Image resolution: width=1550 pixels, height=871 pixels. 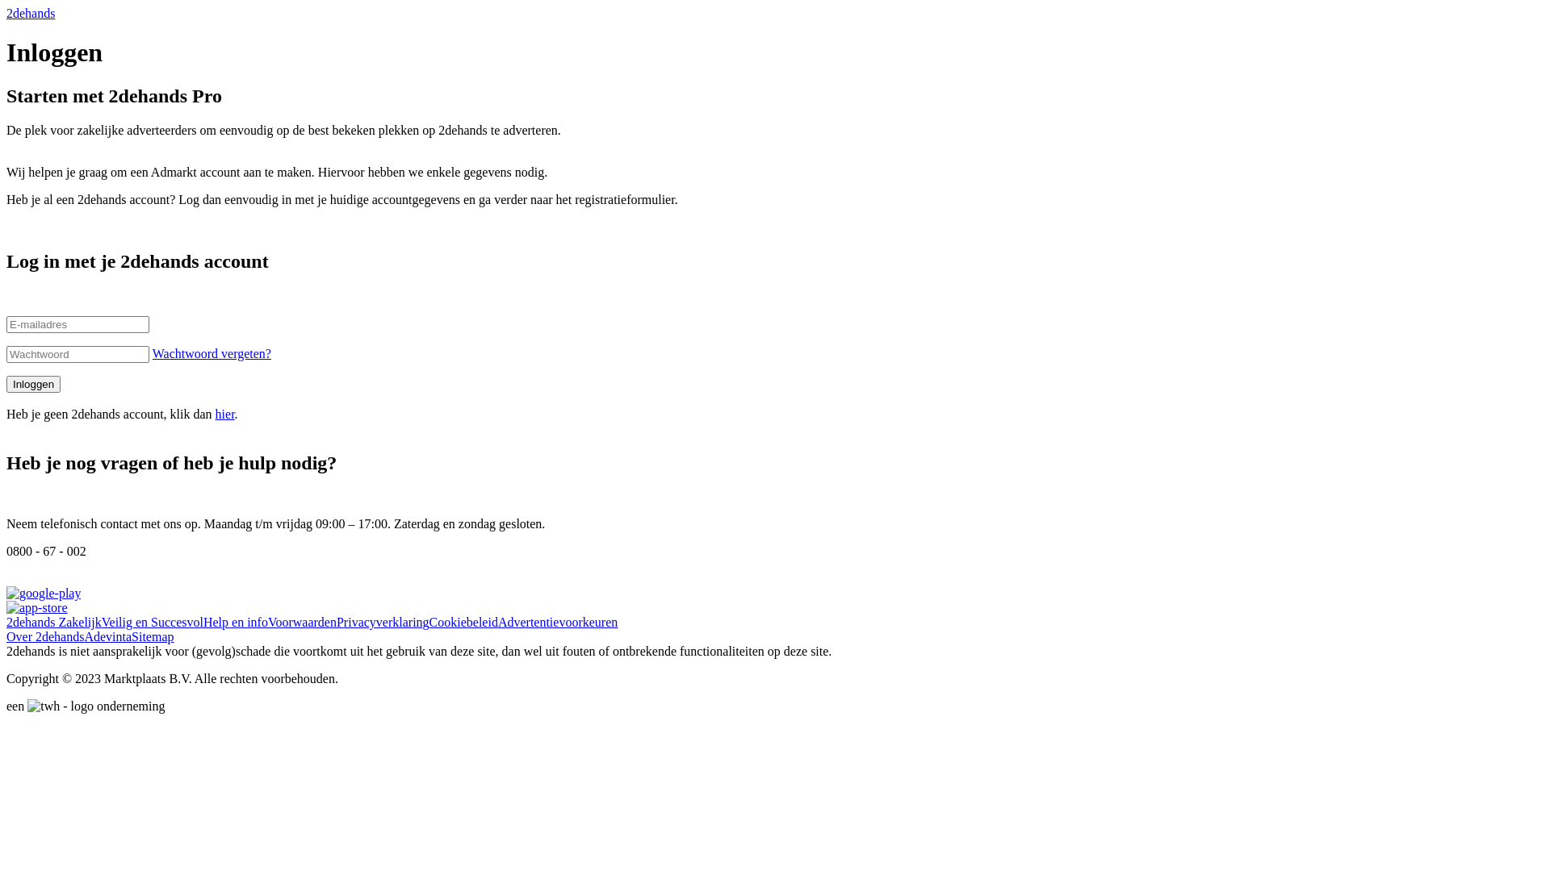 What do you see at coordinates (463, 623) in the screenshot?
I see `Cookiebeleid` at bounding box center [463, 623].